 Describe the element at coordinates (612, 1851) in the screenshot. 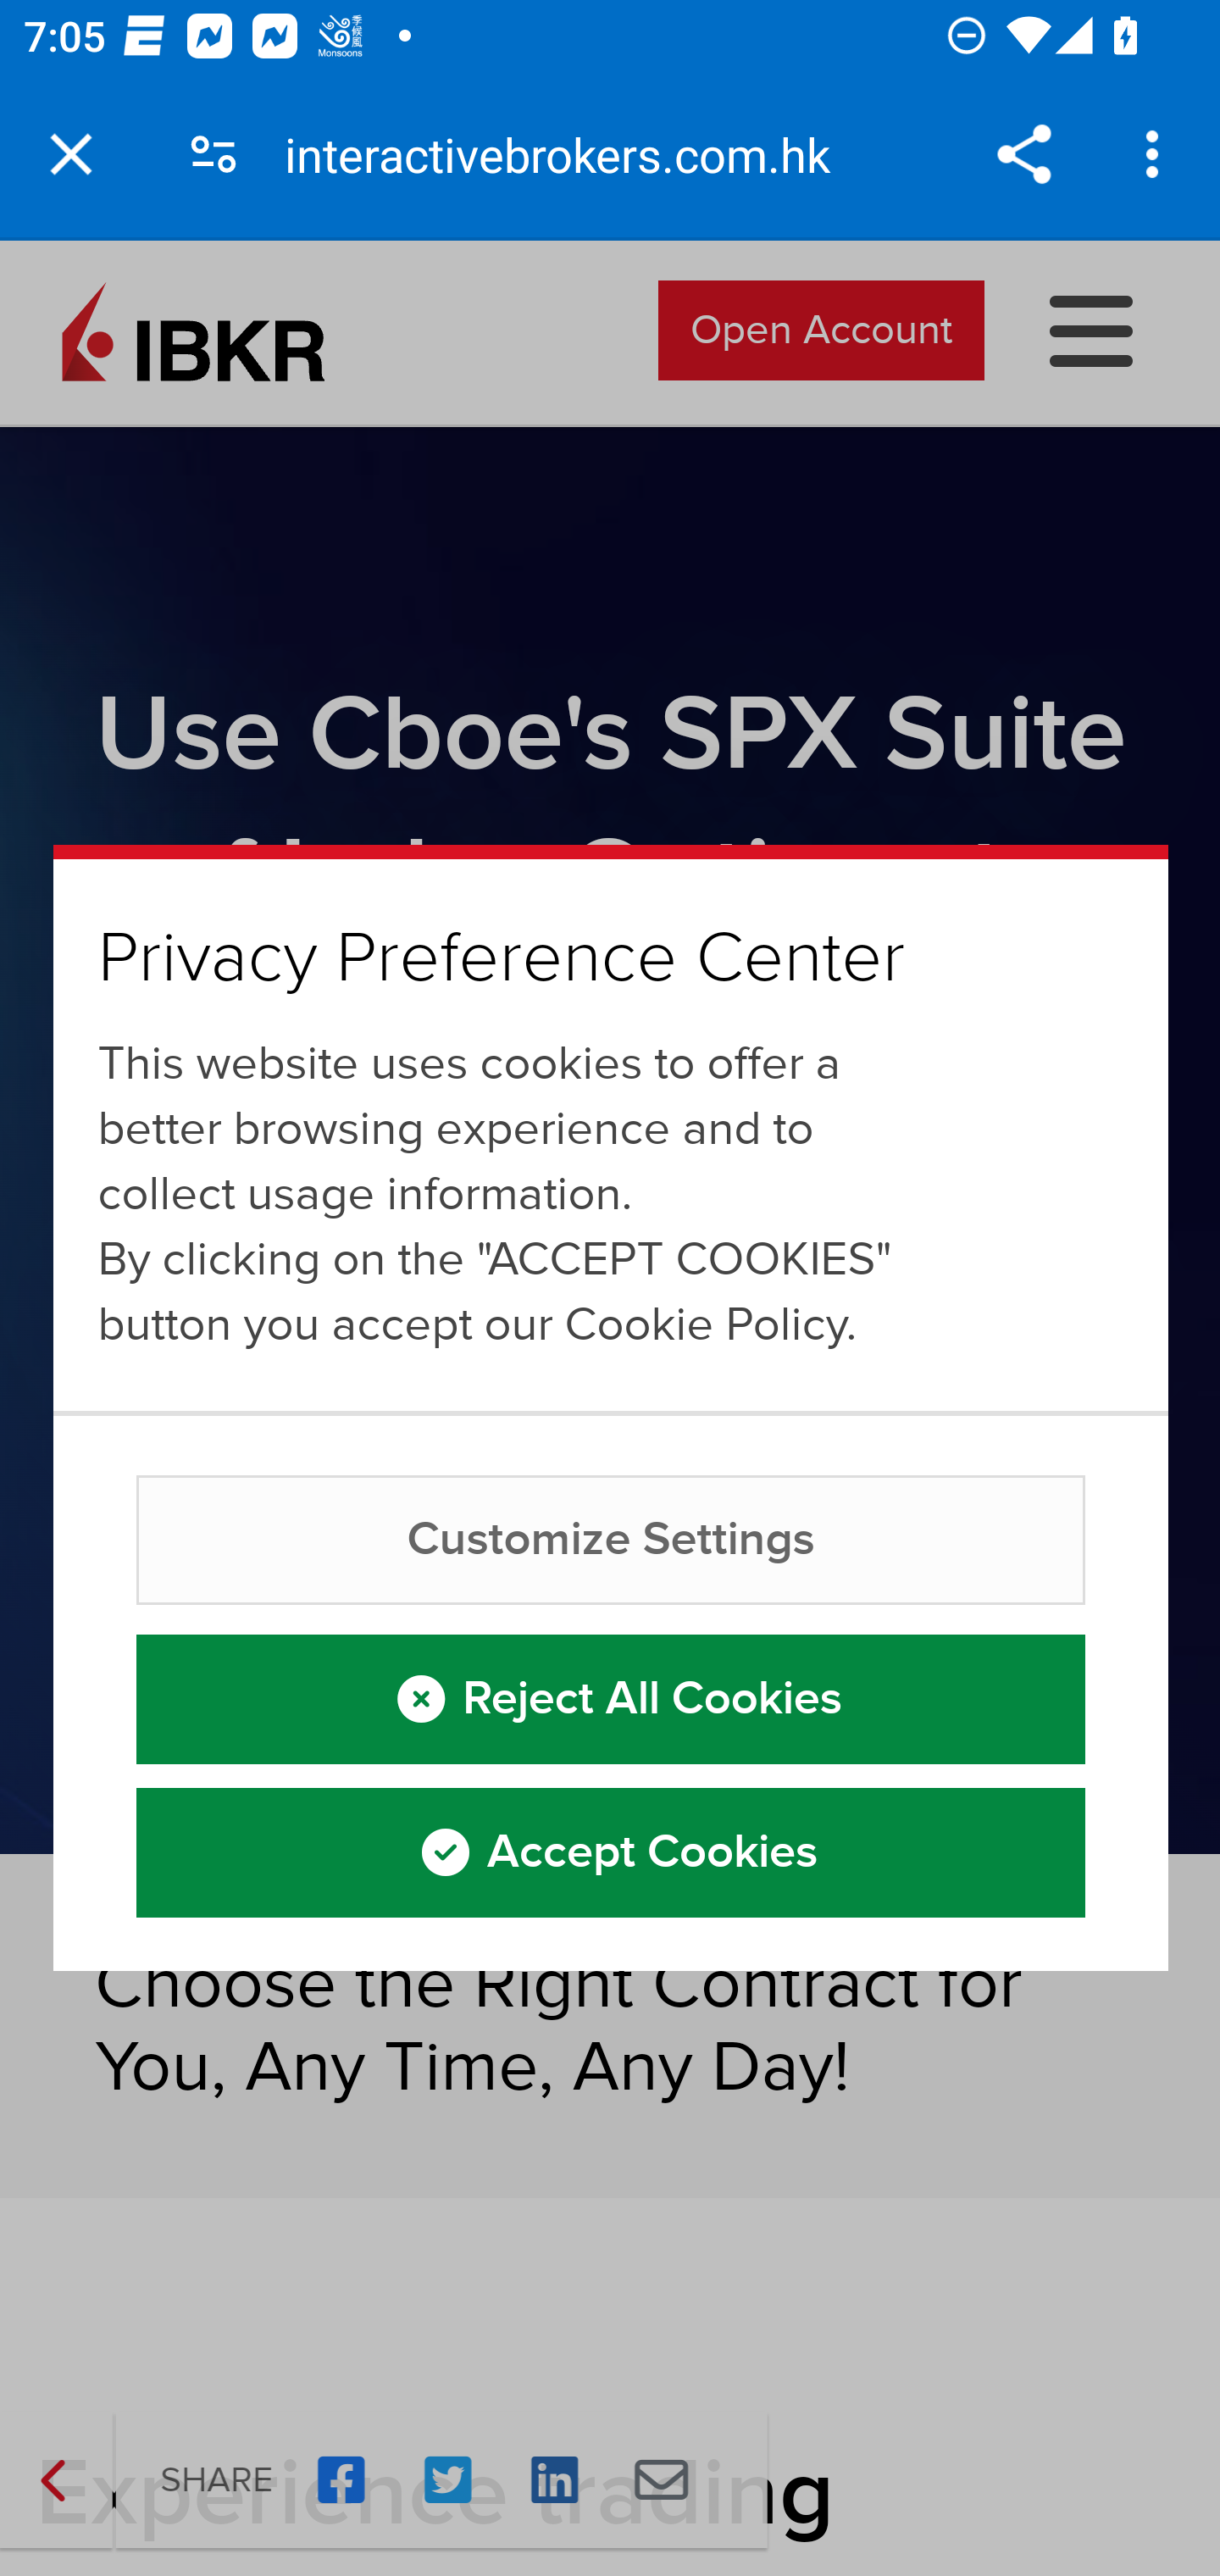

I see ` Accept Cookies  Accept Cookies` at that location.